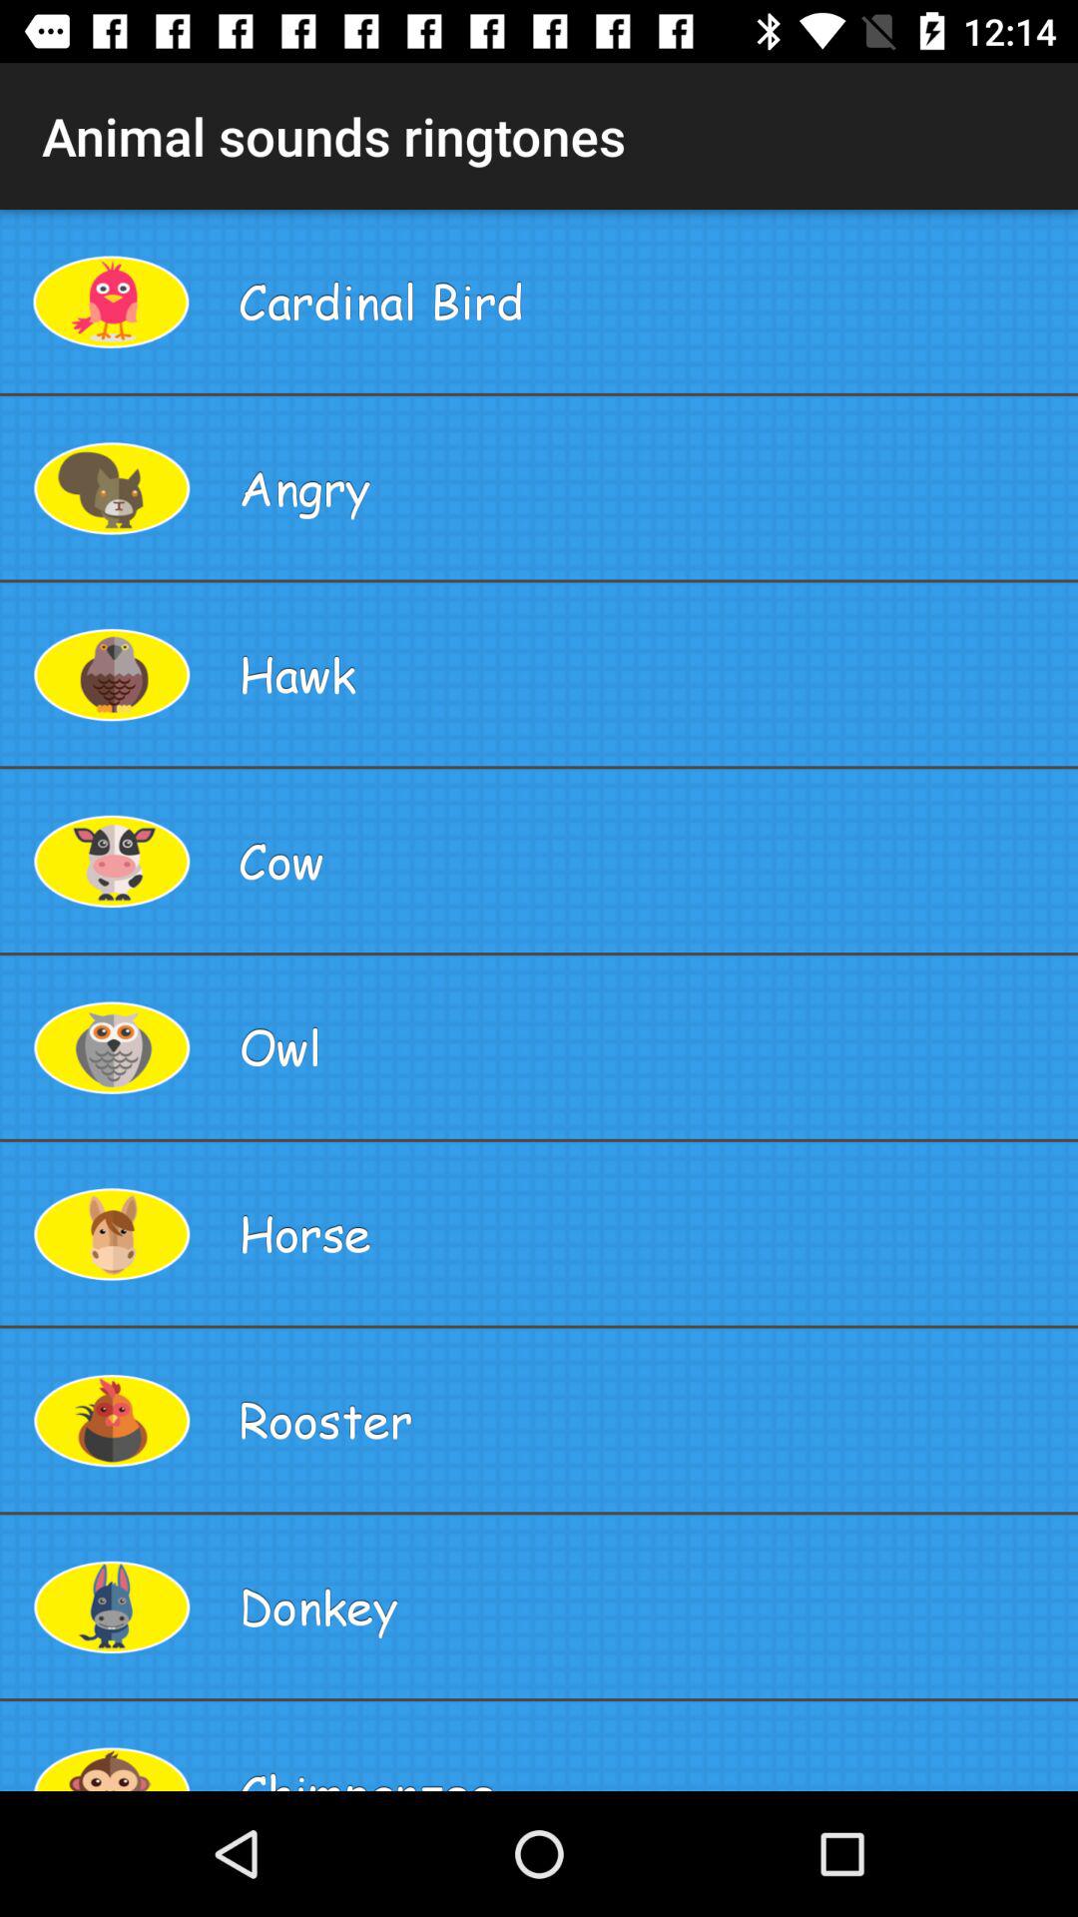 This screenshot has width=1078, height=1917. Describe the element at coordinates (651, 302) in the screenshot. I see `turn on the item below the animal sounds ringtones item` at that location.